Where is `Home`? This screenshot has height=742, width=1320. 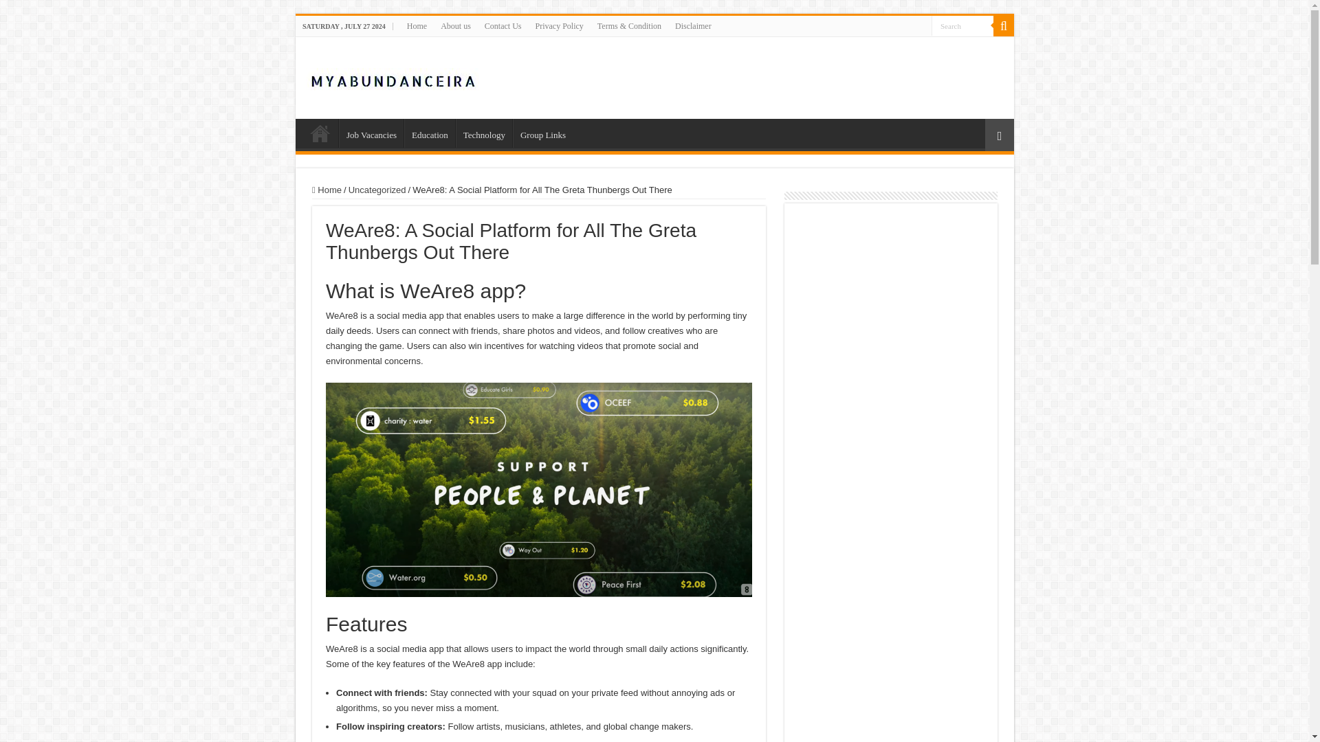
Home is located at coordinates (327, 190).